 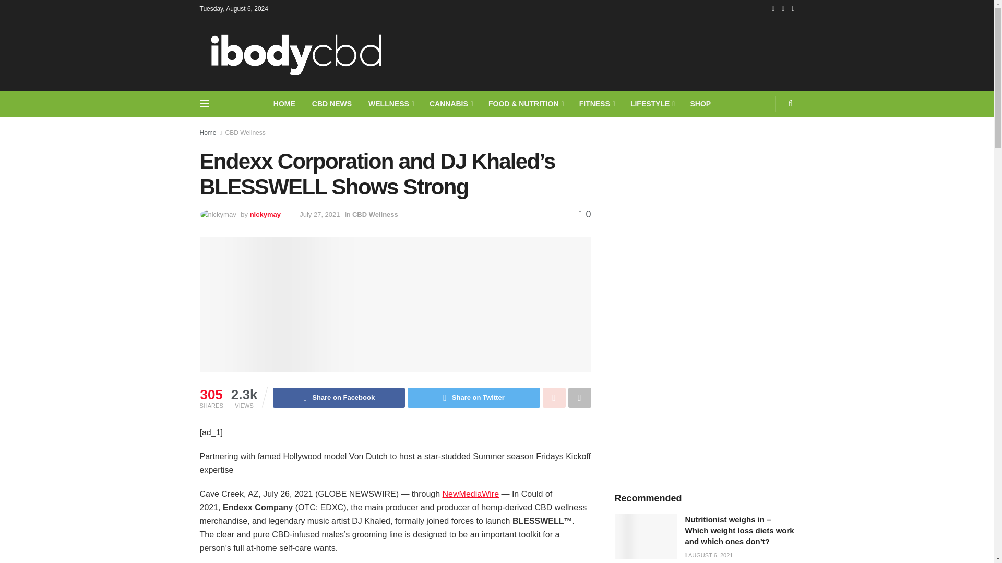 I want to click on CANNABIS, so click(x=450, y=103).